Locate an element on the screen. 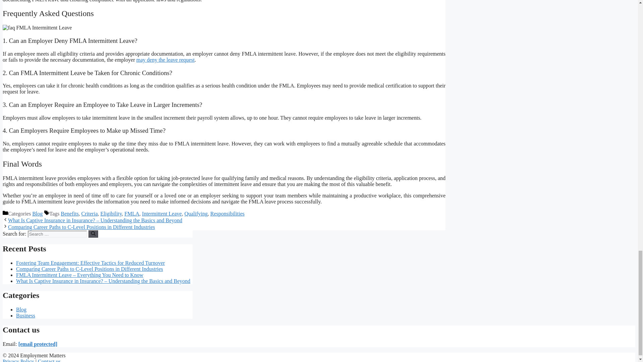  Business is located at coordinates (25, 316).